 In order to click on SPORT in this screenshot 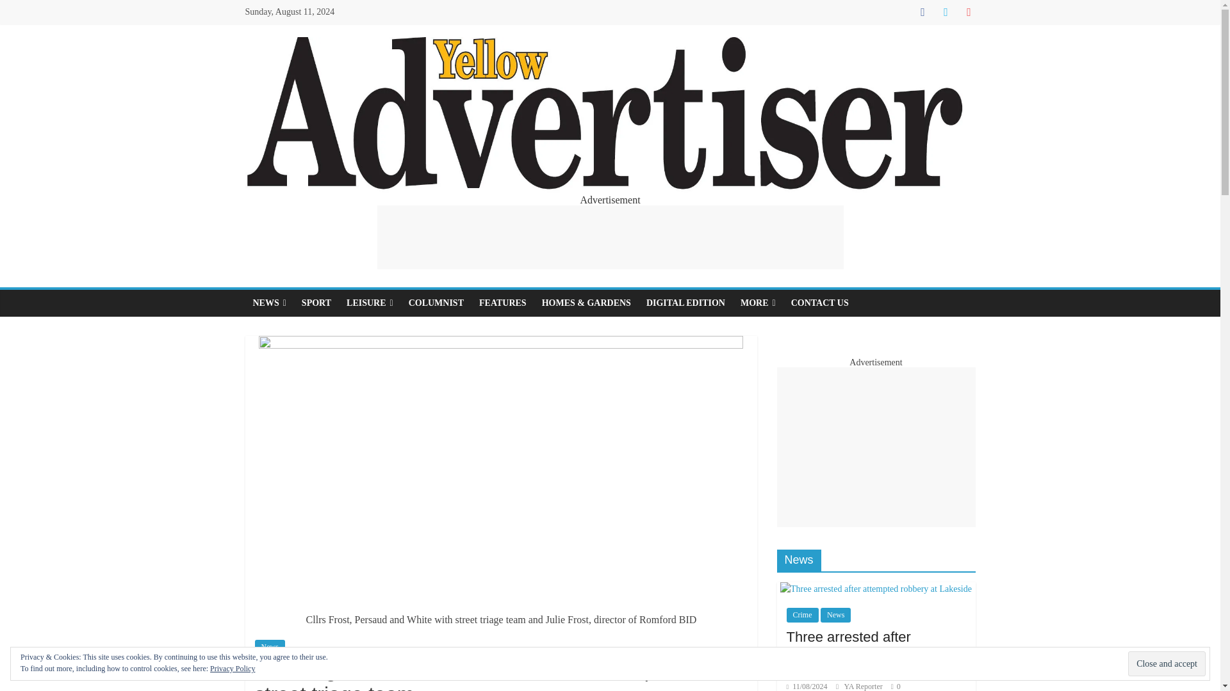, I will do `click(316, 303)`.